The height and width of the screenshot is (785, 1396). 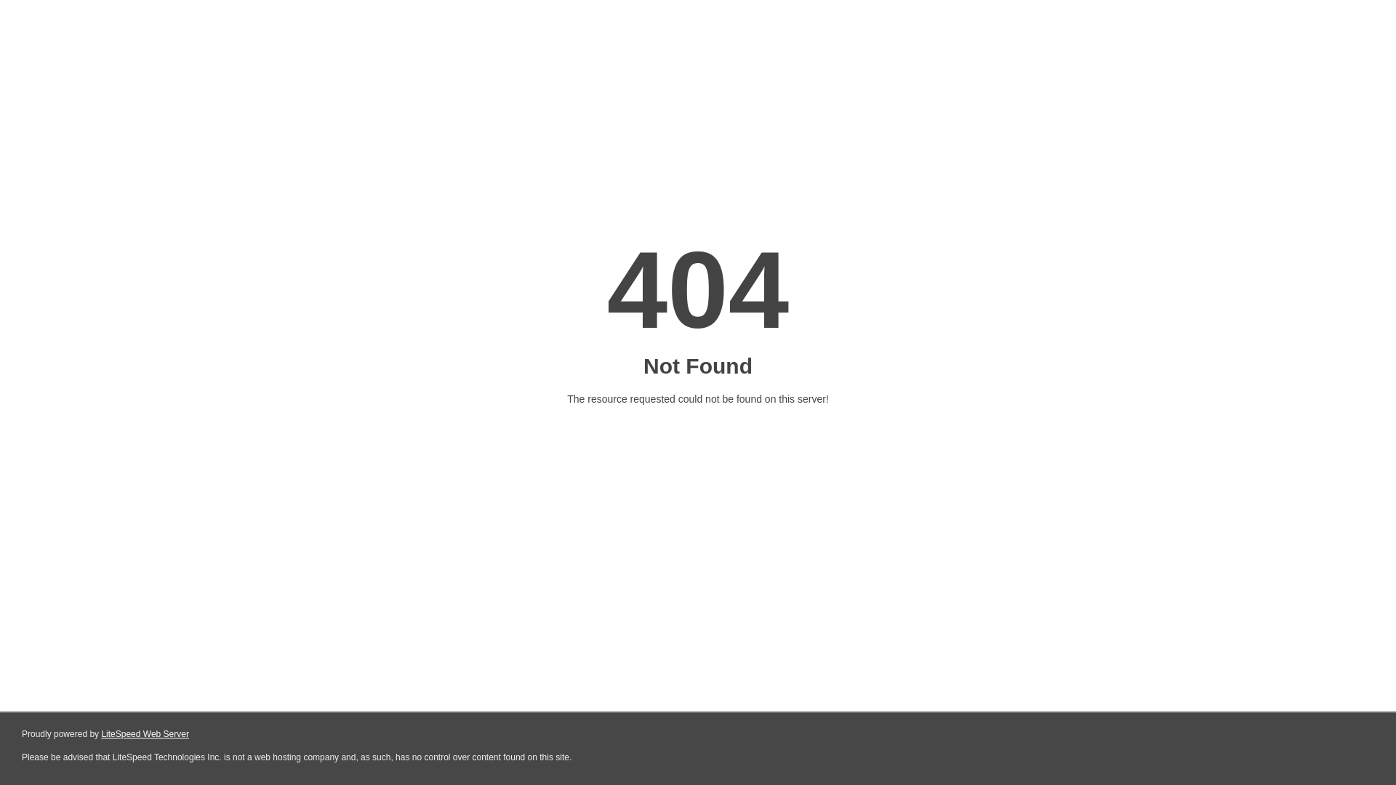 I want to click on LiteSpeed Web Server, so click(x=145, y=734).